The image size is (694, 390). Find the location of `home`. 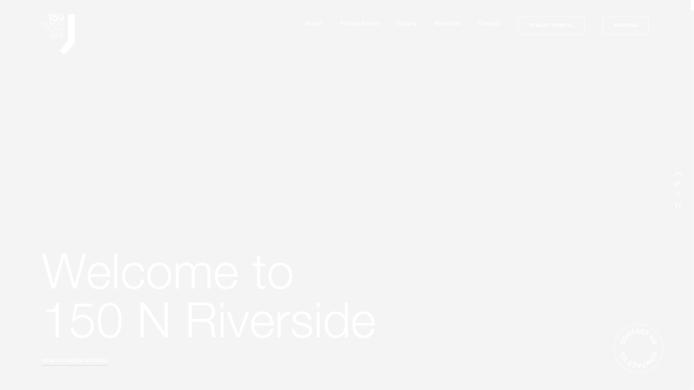

home is located at coordinates (62, 35).